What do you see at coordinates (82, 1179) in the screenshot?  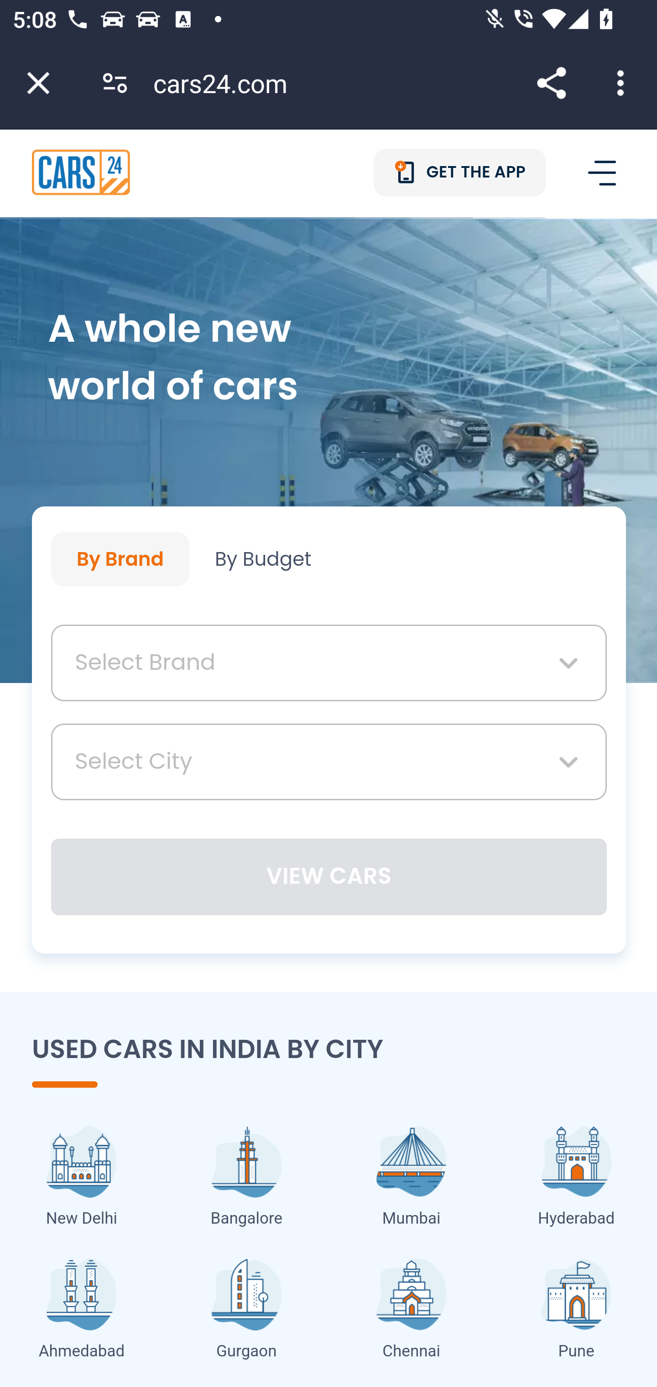 I see `New Delhi New Delhi New Delhi New Delhi` at bounding box center [82, 1179].